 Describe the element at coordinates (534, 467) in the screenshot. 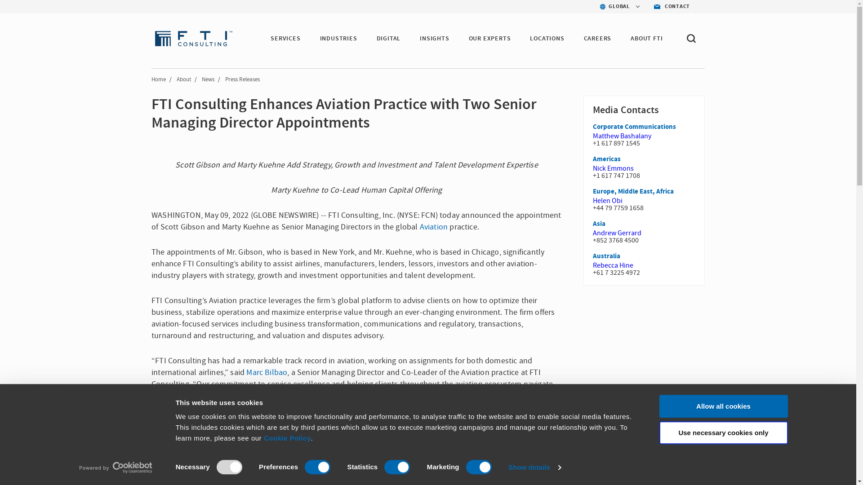

I see `Show details` at that location.